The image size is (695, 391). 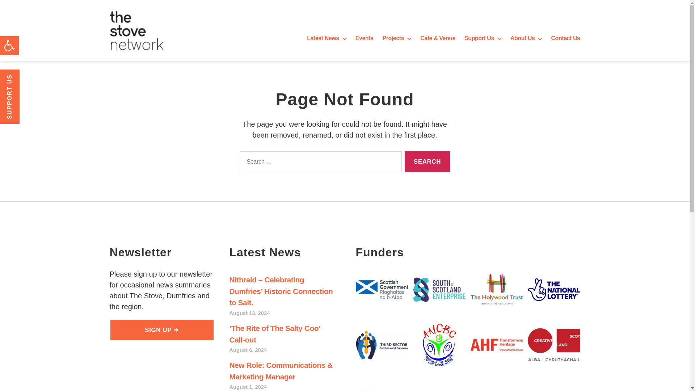 I want to click on Events, so click(x=364, y=38).